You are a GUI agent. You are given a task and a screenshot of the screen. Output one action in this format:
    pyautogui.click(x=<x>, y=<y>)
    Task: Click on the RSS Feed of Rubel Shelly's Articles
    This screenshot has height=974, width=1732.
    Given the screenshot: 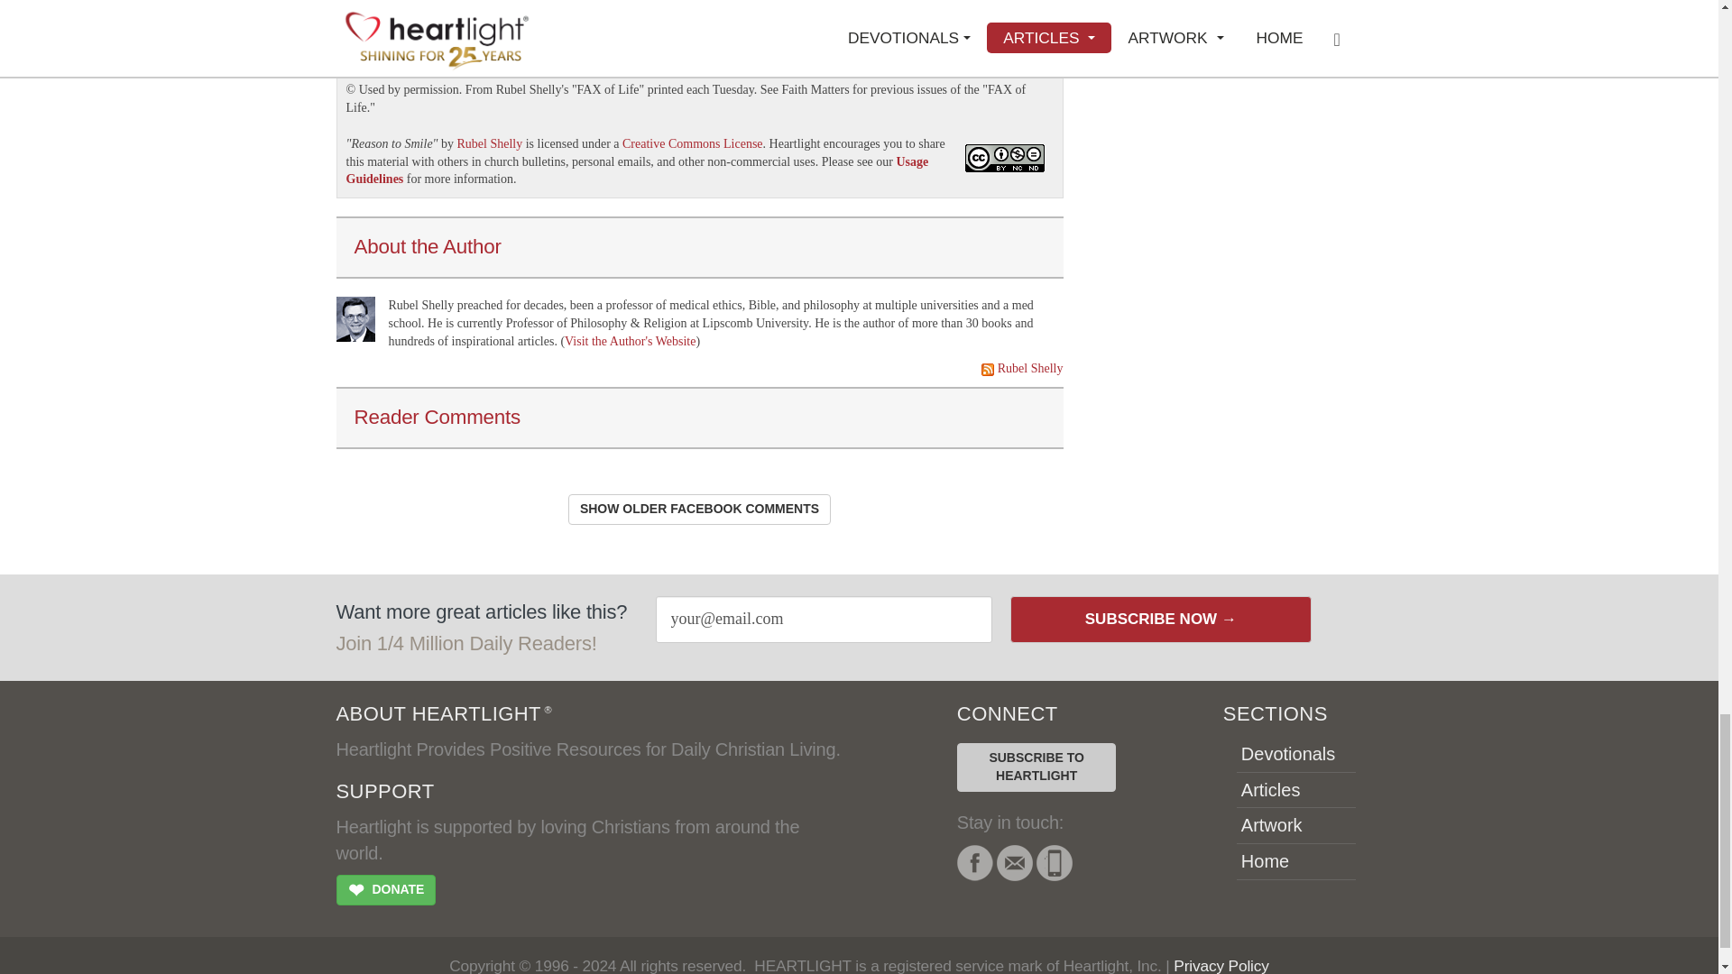 What is the action you would take?
    pyautogui.click(x=1030, y=368)
    